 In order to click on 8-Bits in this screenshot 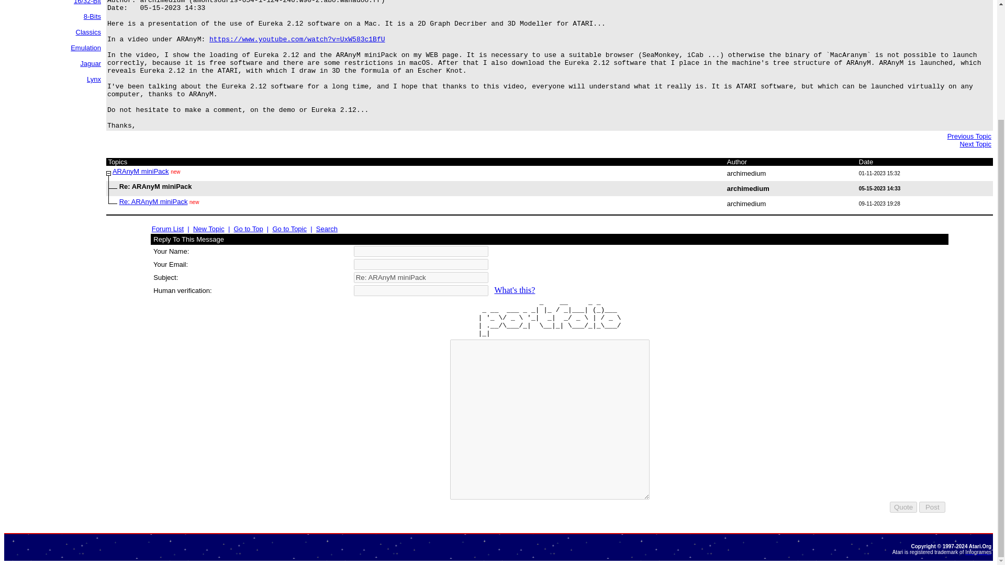, I will do `click(92, 16)`.